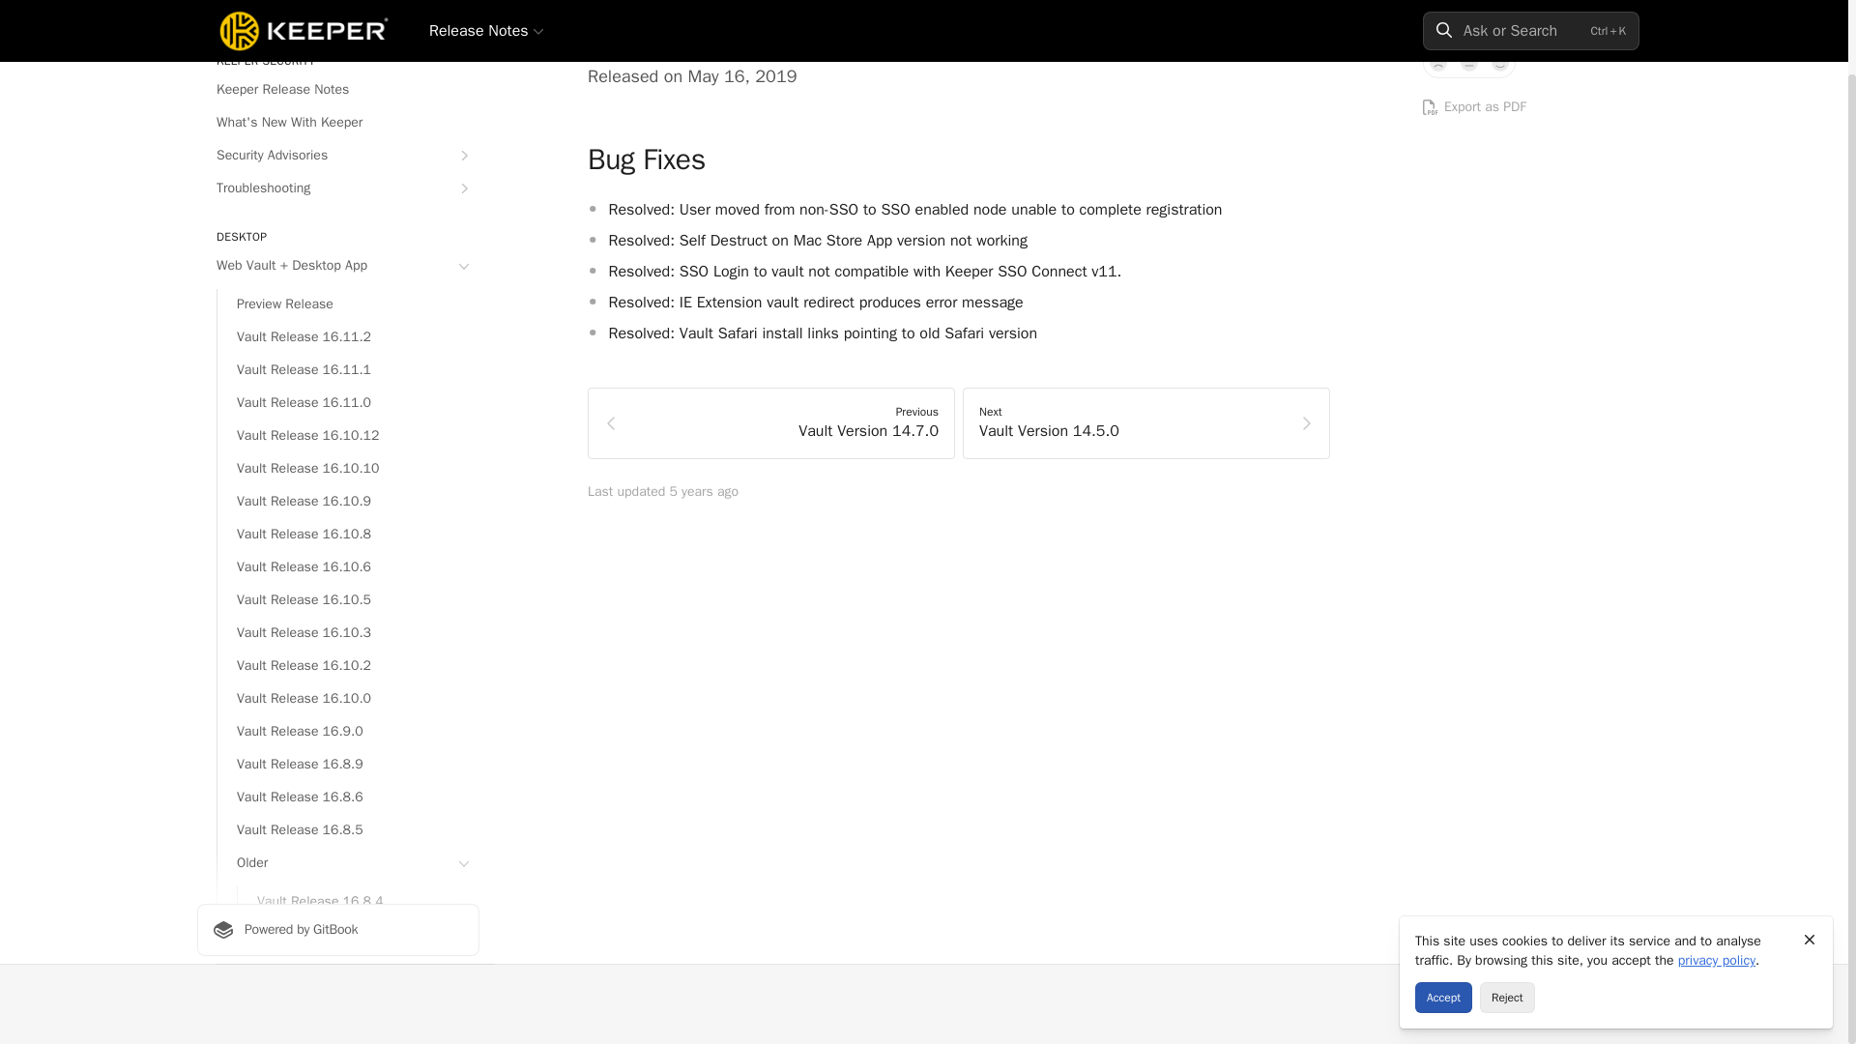 Image resolution: width=1856 pixels, height=1044 pixels. I want to click on Latest Updates from Keeper, so click(337, 14).